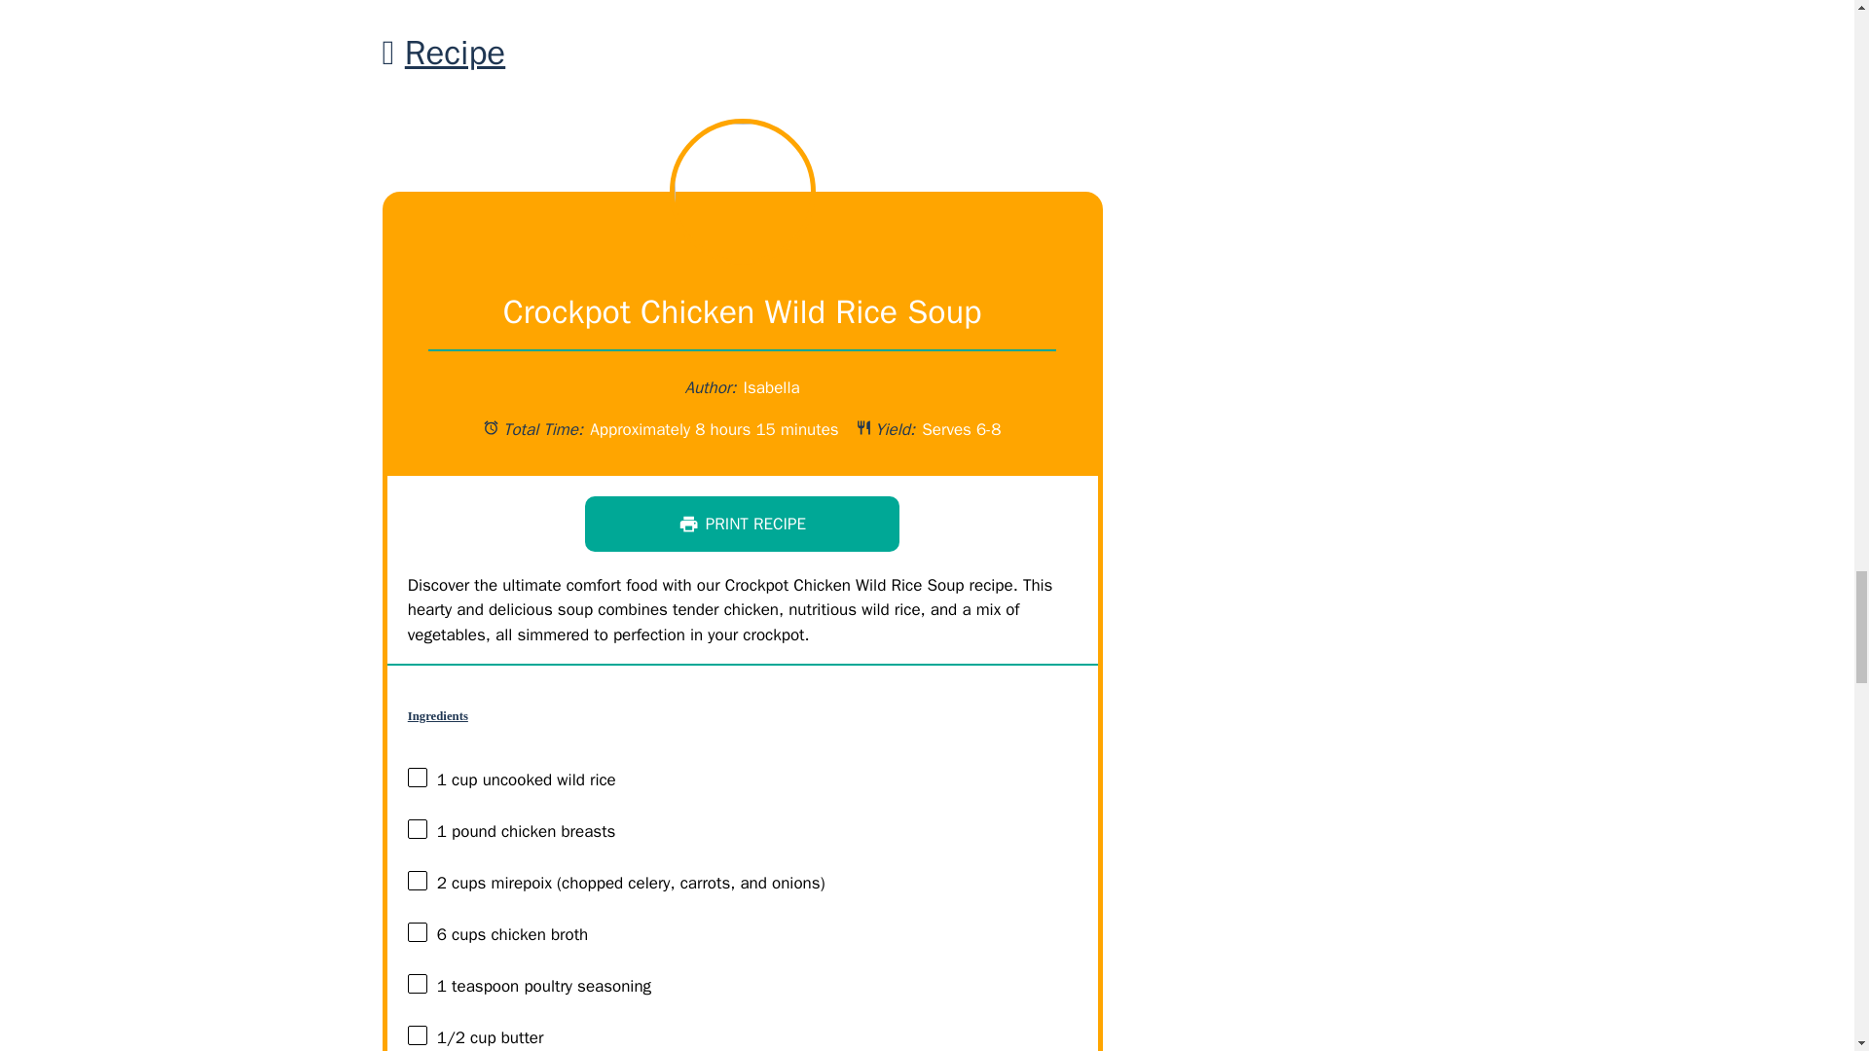 The height and width of the screenshot is (1051, 1869). What do you see at coordinates (742, 524) in the screenshot?
I see `PRINT RECIPE` at bounding box center [742, 524].